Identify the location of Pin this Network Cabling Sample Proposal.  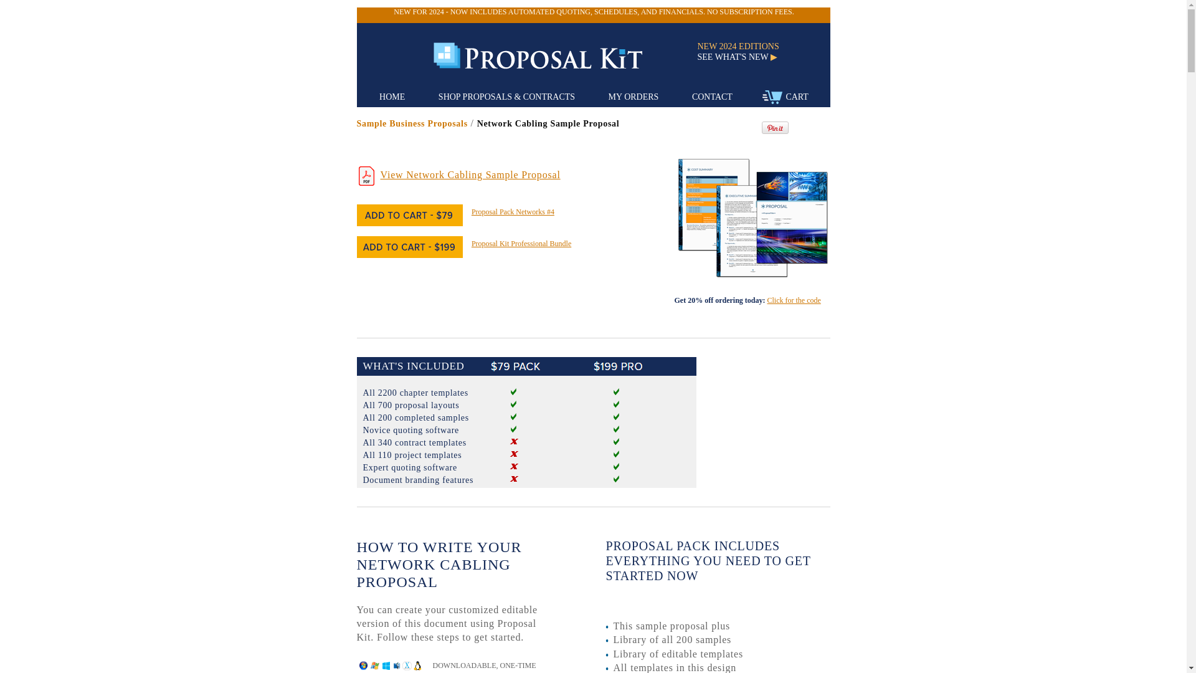
(774, 131).